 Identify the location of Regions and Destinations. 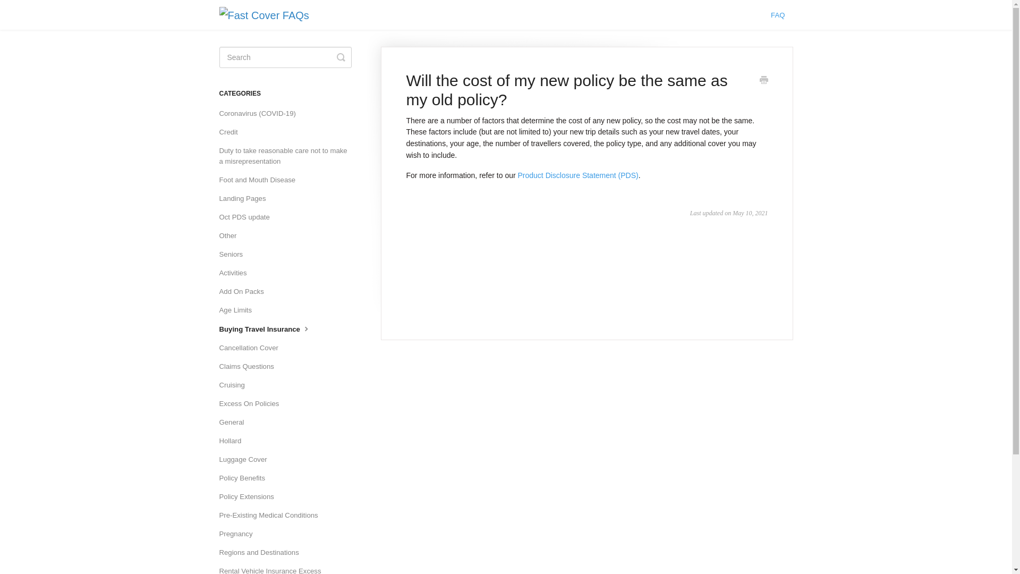
(262, 553).